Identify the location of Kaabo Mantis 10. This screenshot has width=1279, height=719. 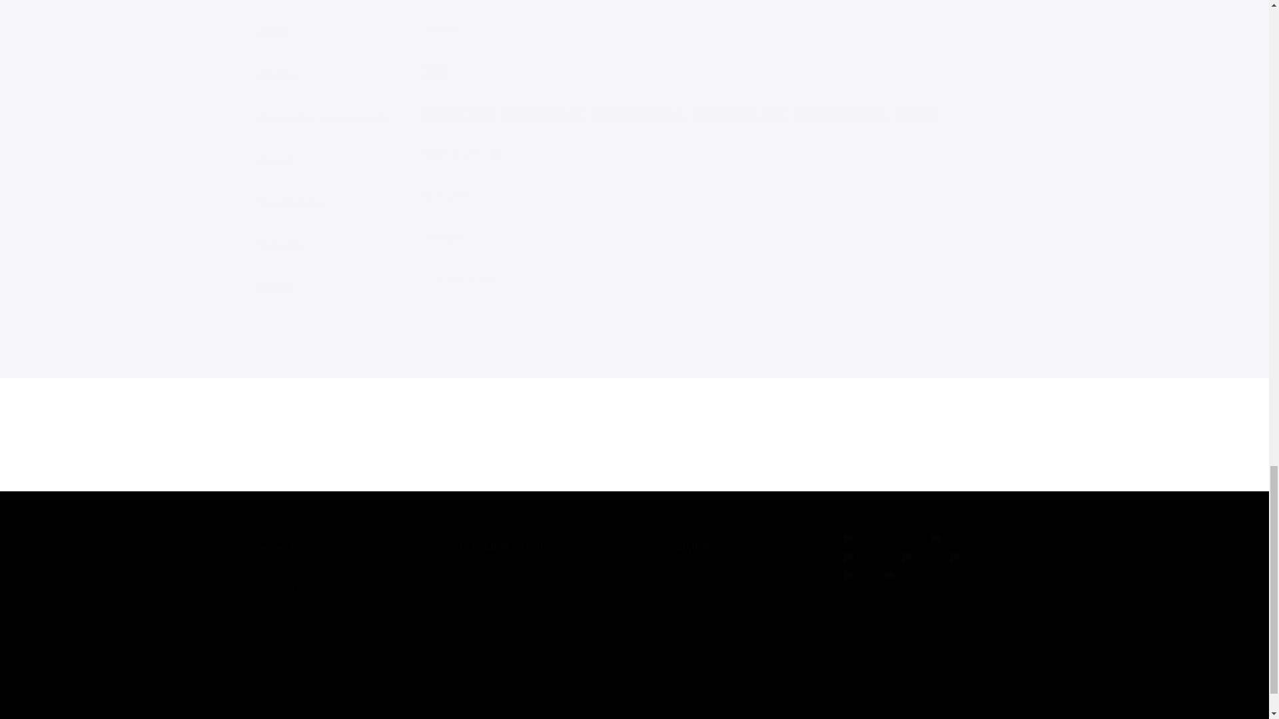
(544, 112).